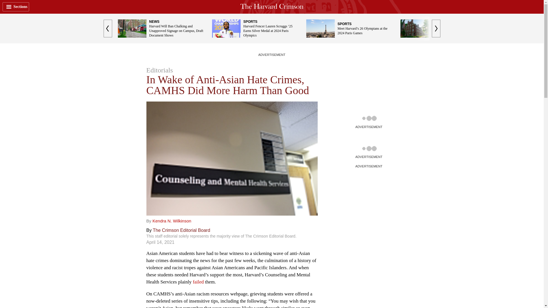 This screenshot has width=548, height=308. I want to click on The Crimson Editorial Board, so click(181, 230).